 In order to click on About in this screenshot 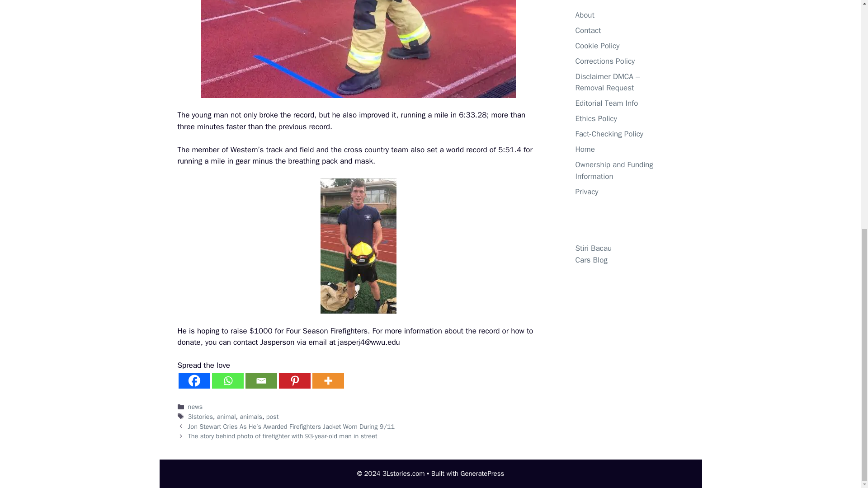, I will do `click(584, 15)`.